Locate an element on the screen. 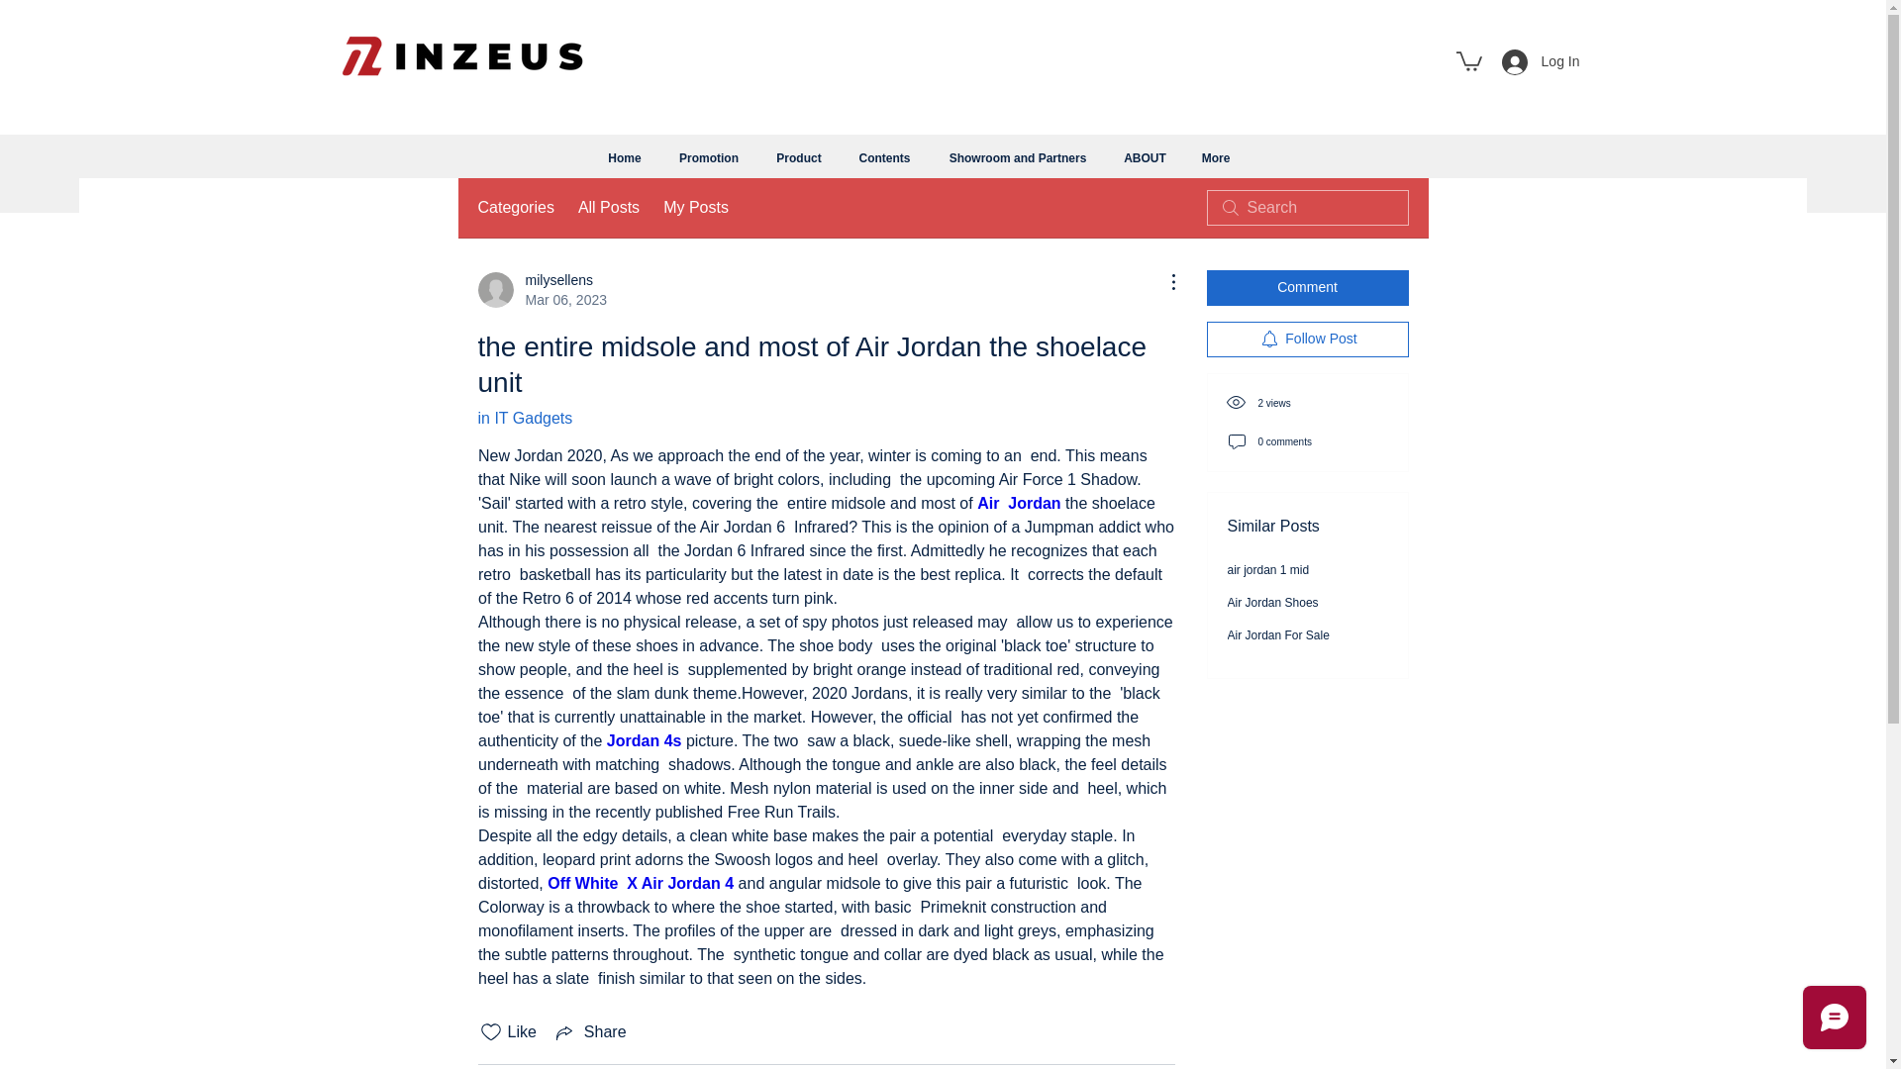 The width and height of the screenshot is (1901, 1069). Jordan 4s is located at coordinates (515, 208).